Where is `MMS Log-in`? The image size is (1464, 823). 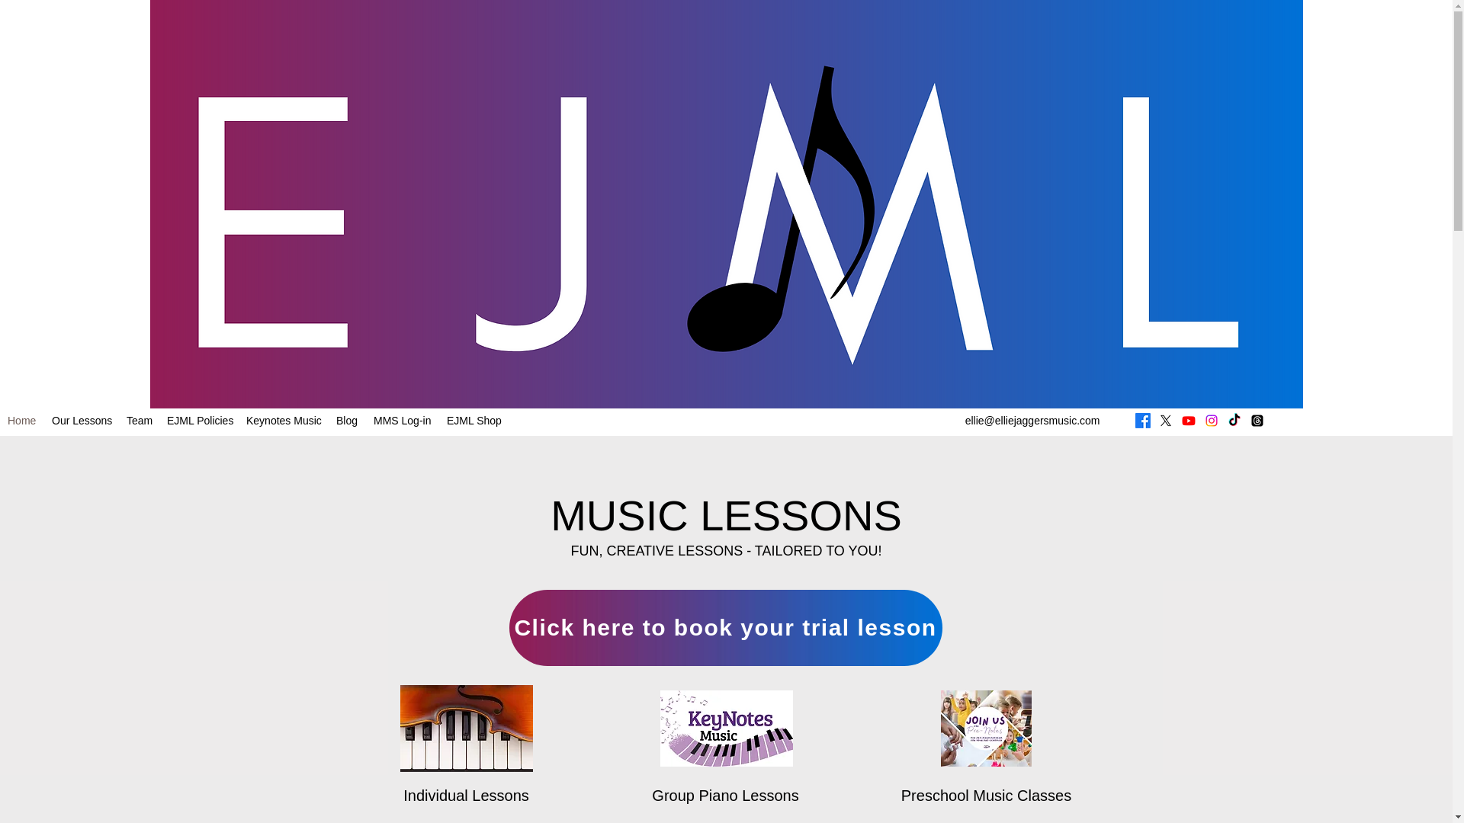 MMS Log-in is located at coordinates (403, 421).